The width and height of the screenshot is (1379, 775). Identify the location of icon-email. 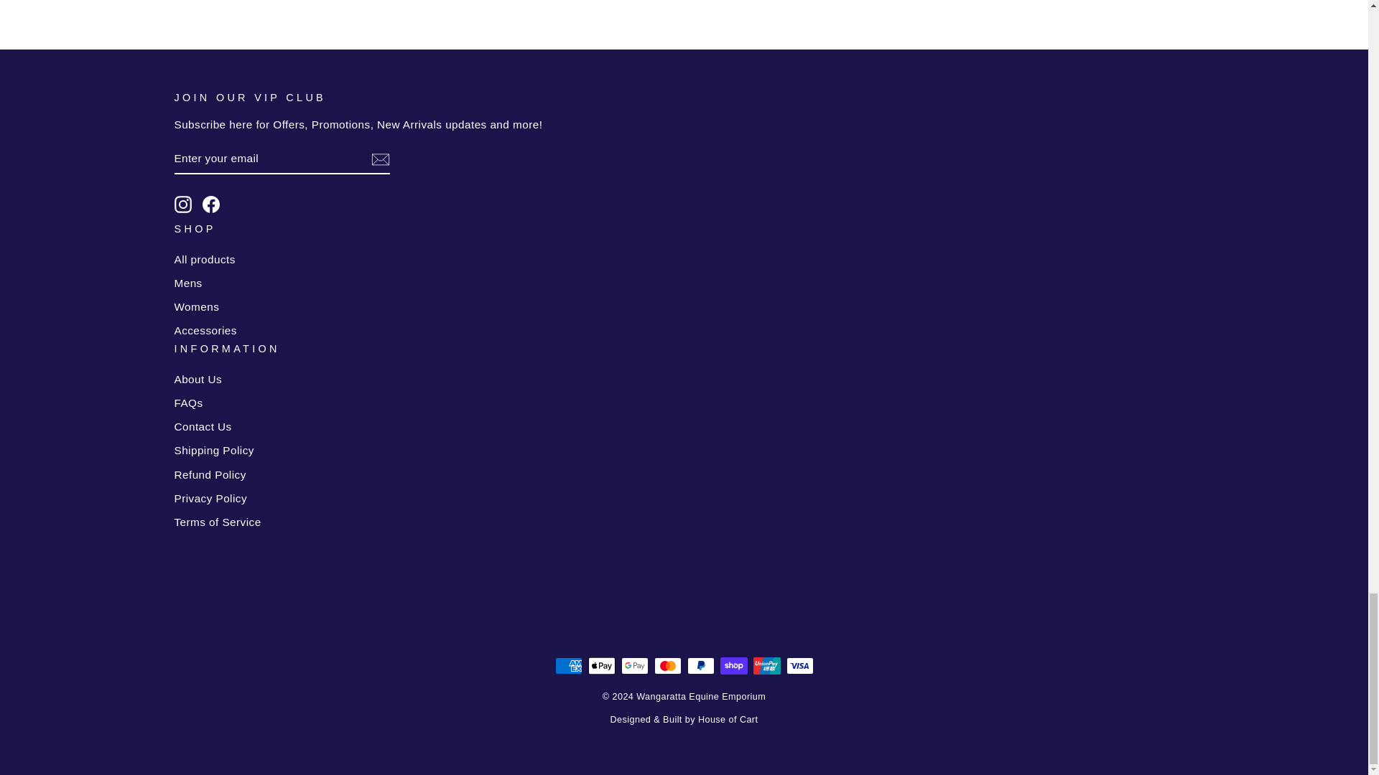
(379, 159).